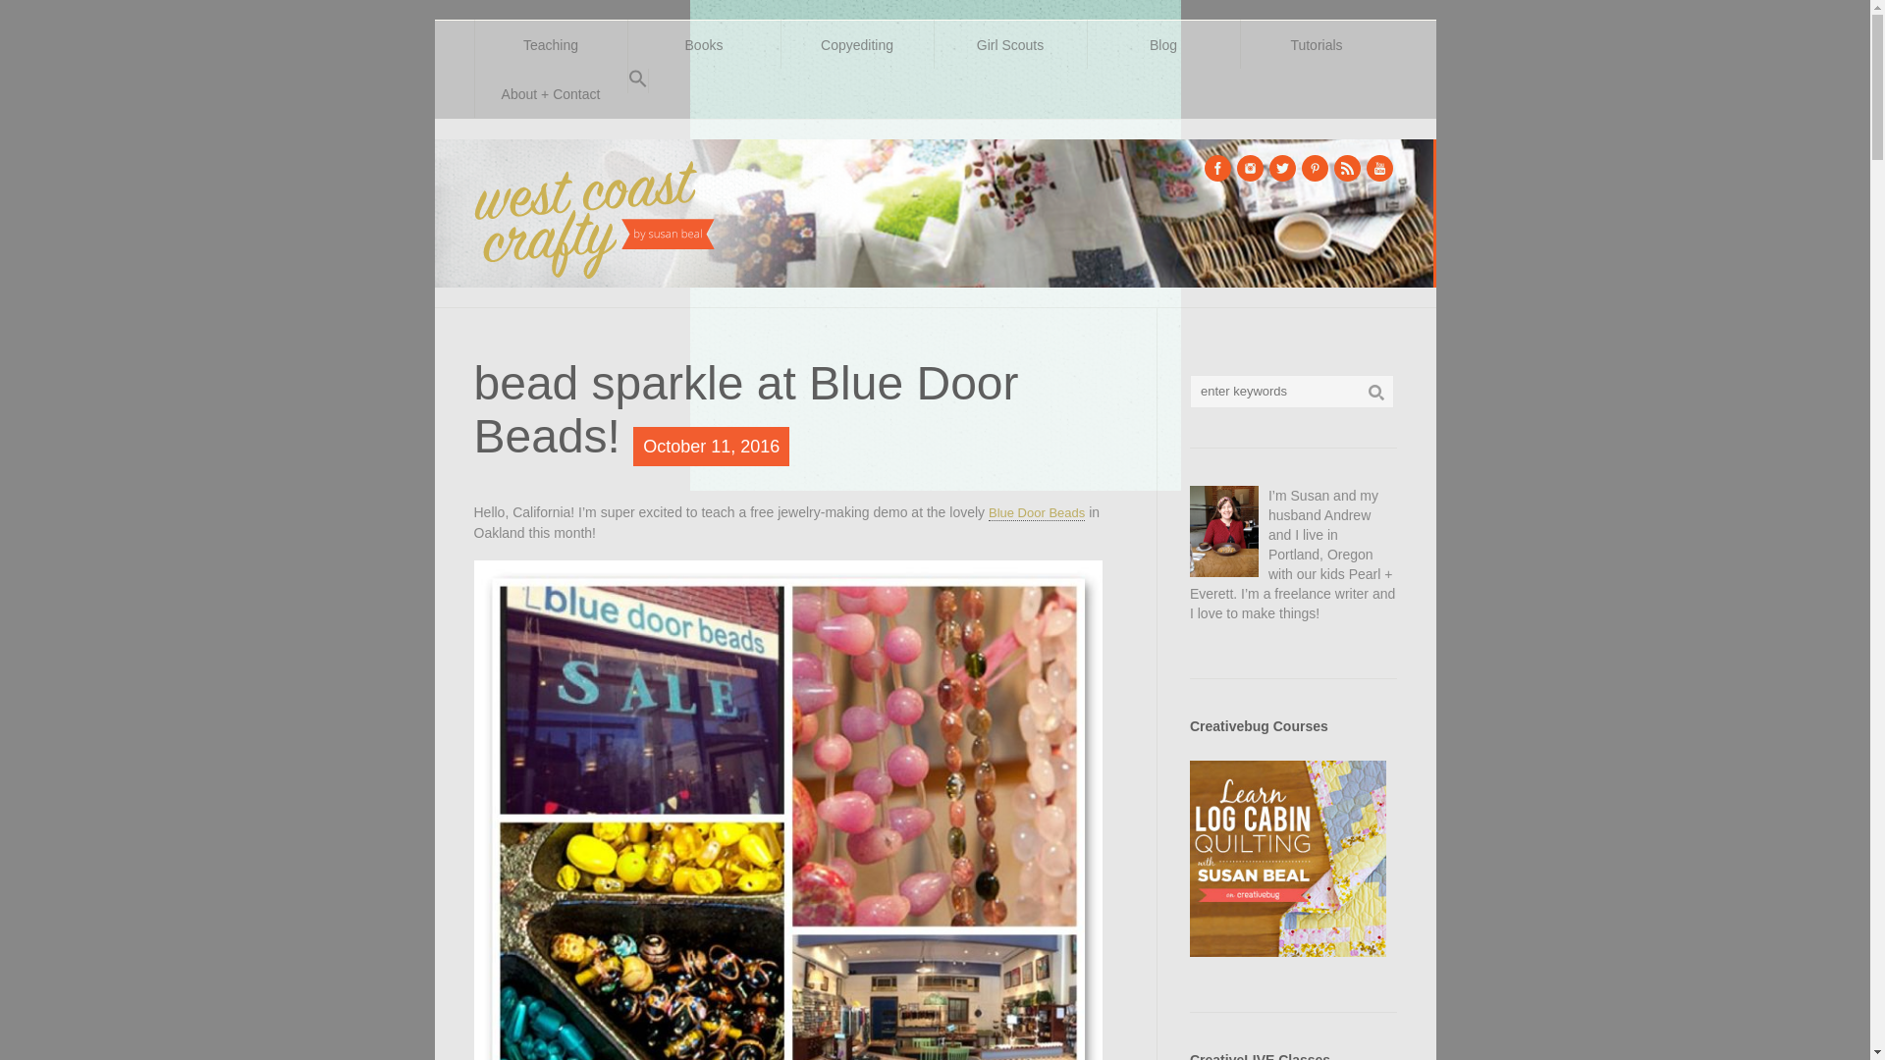 This screenshot has width=1885, height=1060. What do you see at coordinates (1009, 44) in the screenshot?
I see `Girl Scouts` at bounding box center [1009, 44].